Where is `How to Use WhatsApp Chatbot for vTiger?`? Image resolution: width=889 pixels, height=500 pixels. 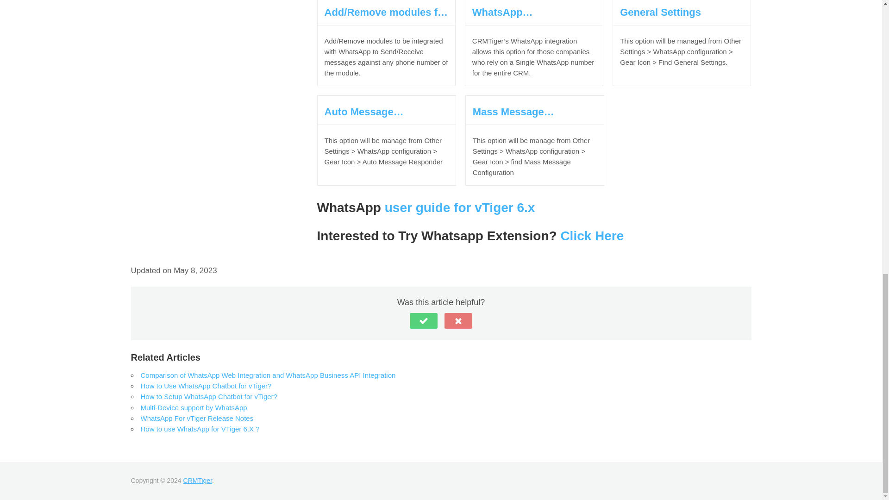
How to Use WhatsApp Chatbot for vTiger? is located at coordinates (206, 386).